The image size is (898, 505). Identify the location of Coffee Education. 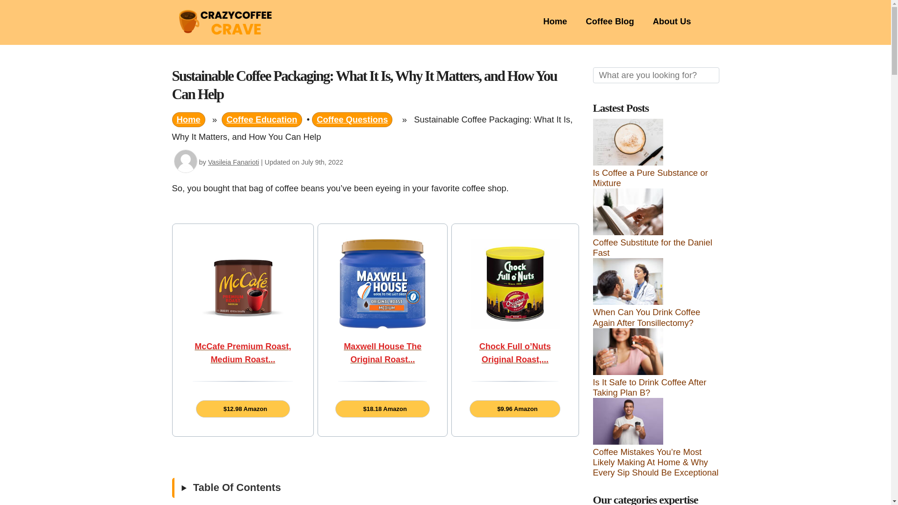
(262, 120).